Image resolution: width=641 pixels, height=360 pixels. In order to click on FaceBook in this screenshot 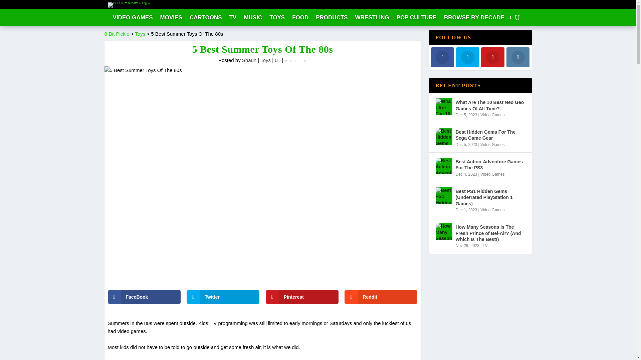, I will do `click(144, 297)`.